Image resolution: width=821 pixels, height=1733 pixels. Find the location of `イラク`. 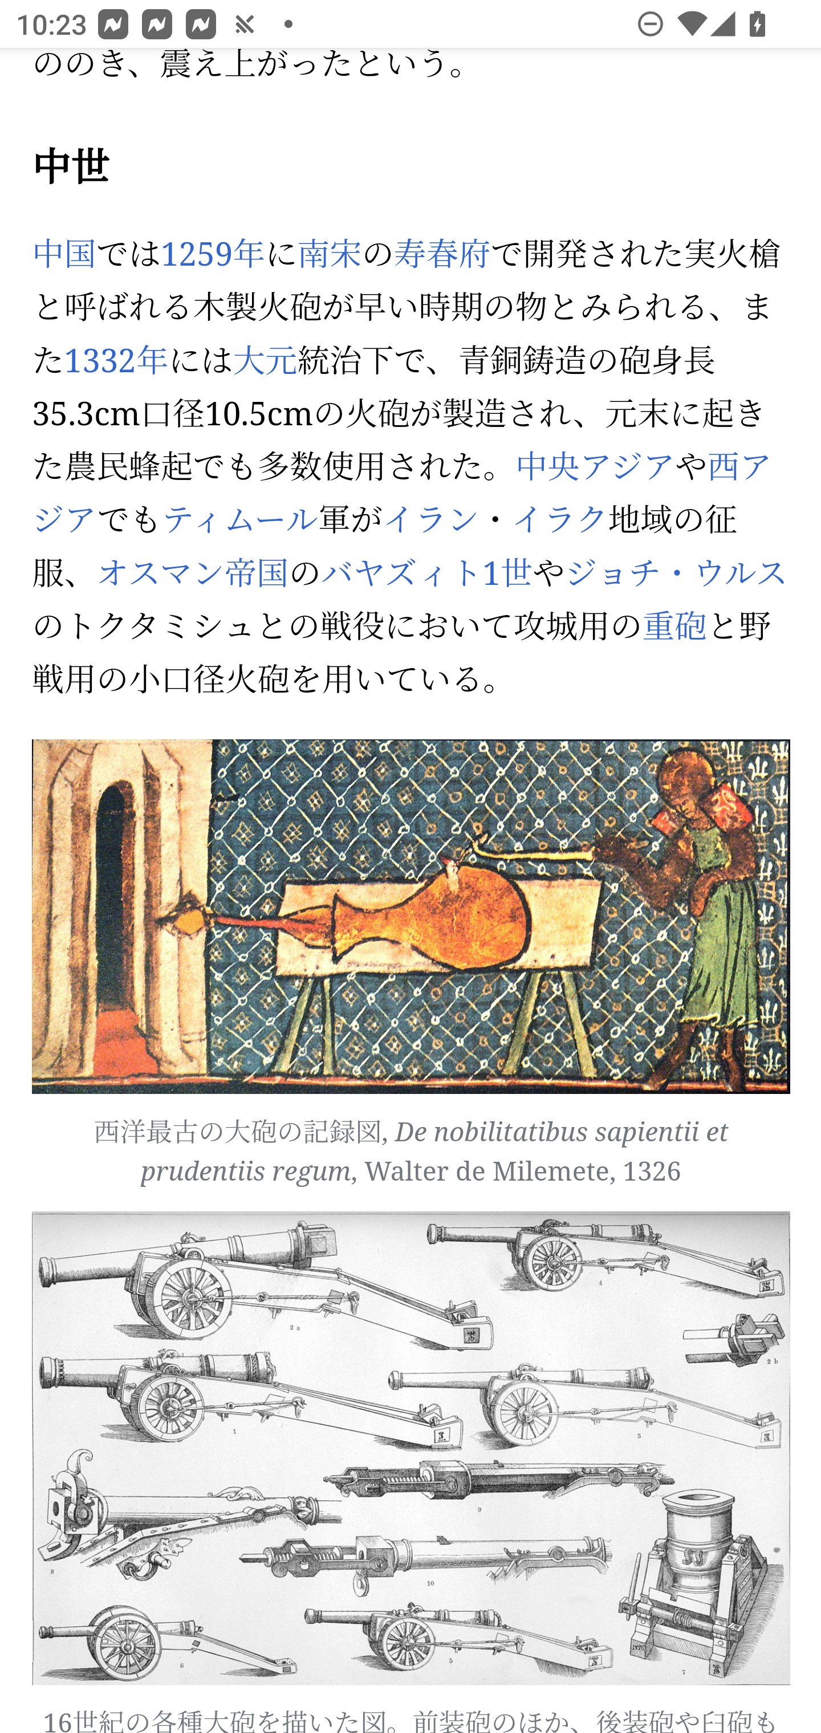

イラク is located at coordinates (559, 520).